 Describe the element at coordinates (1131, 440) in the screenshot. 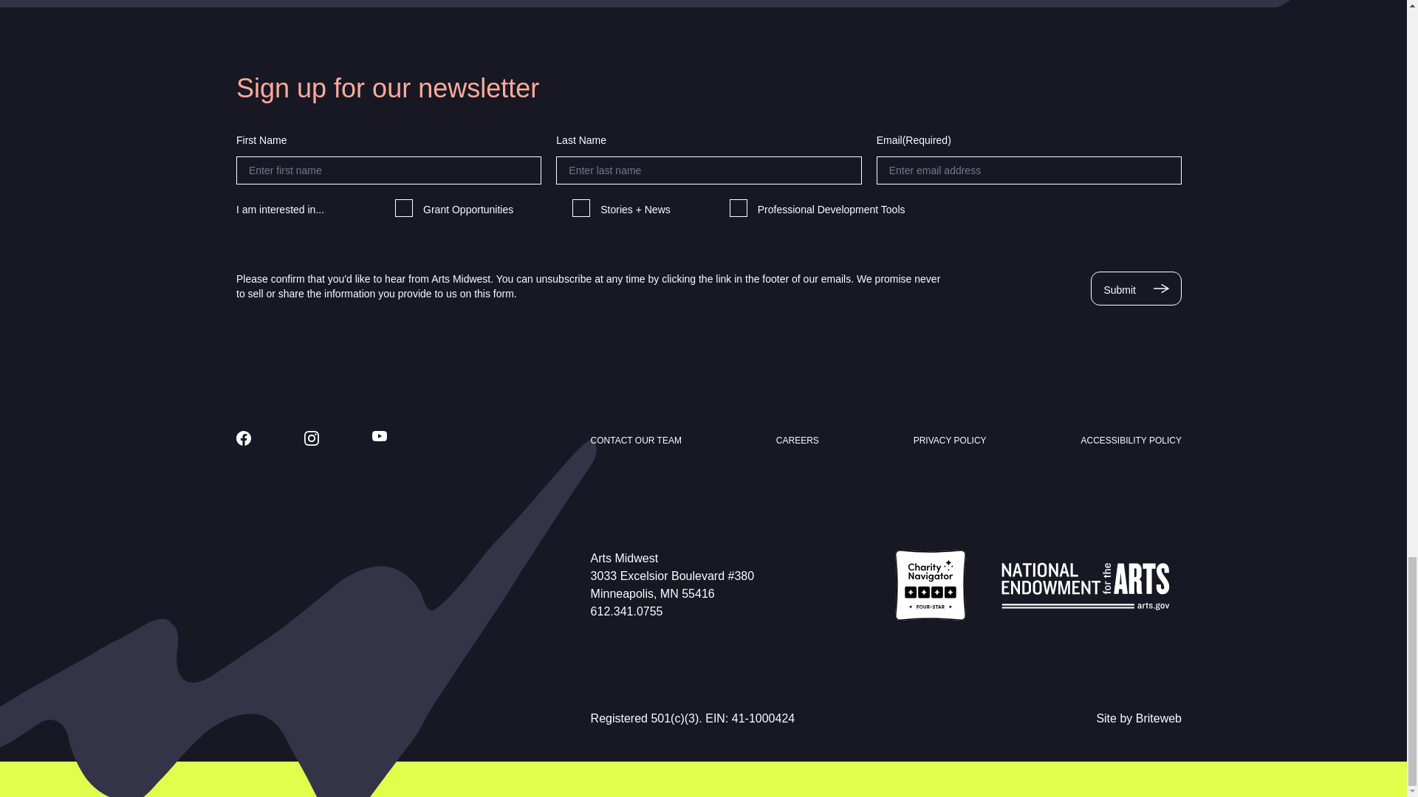

I see `Accessibility Policy` at that location.